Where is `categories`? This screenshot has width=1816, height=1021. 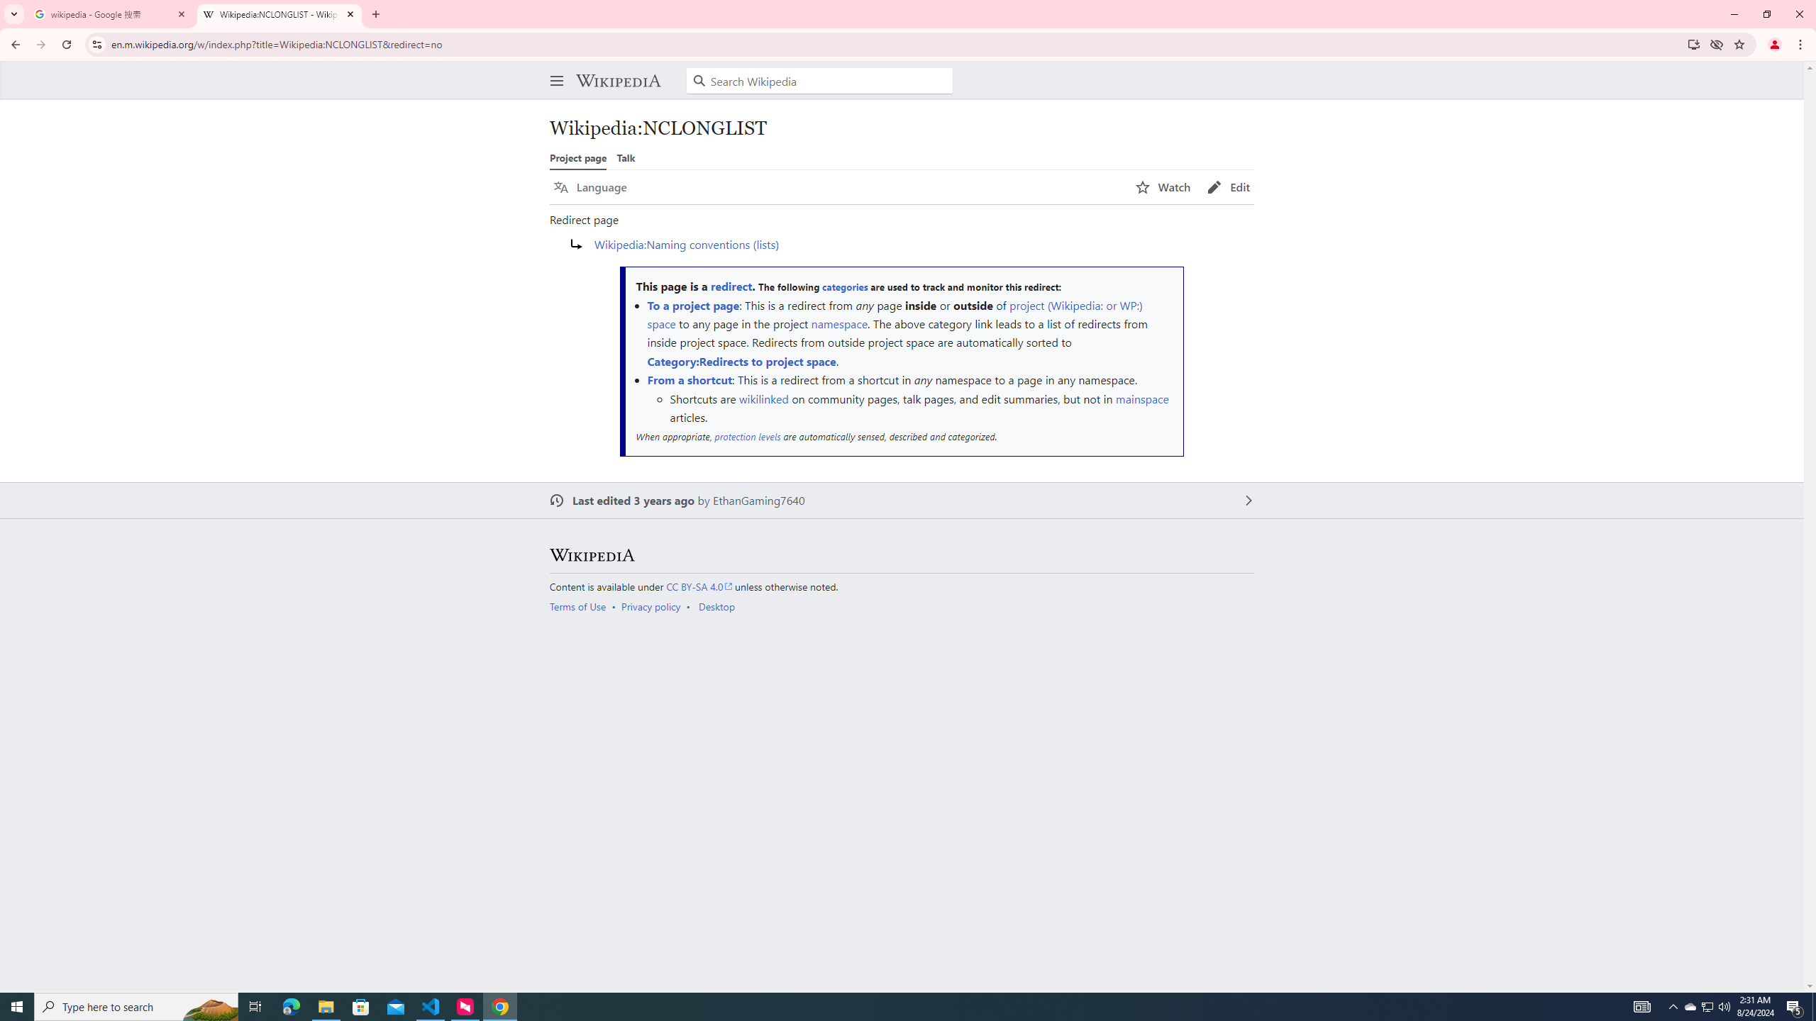 categories is located at coordinates (845, 287).